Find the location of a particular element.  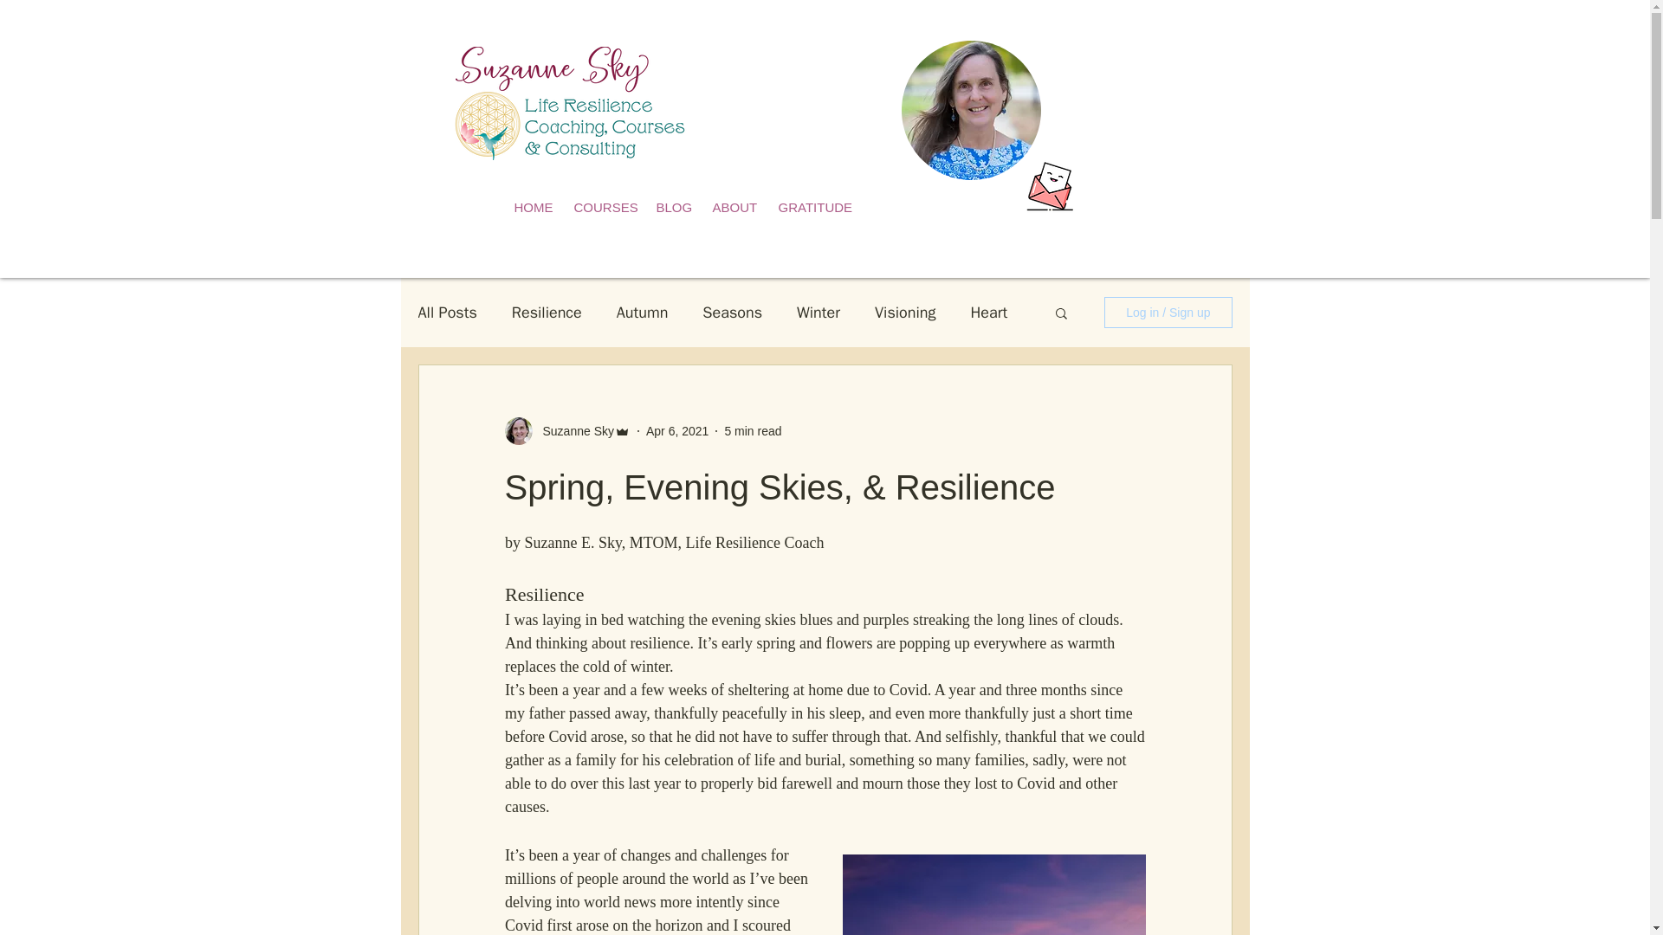

COURSES is located at coordinates (605, 208).